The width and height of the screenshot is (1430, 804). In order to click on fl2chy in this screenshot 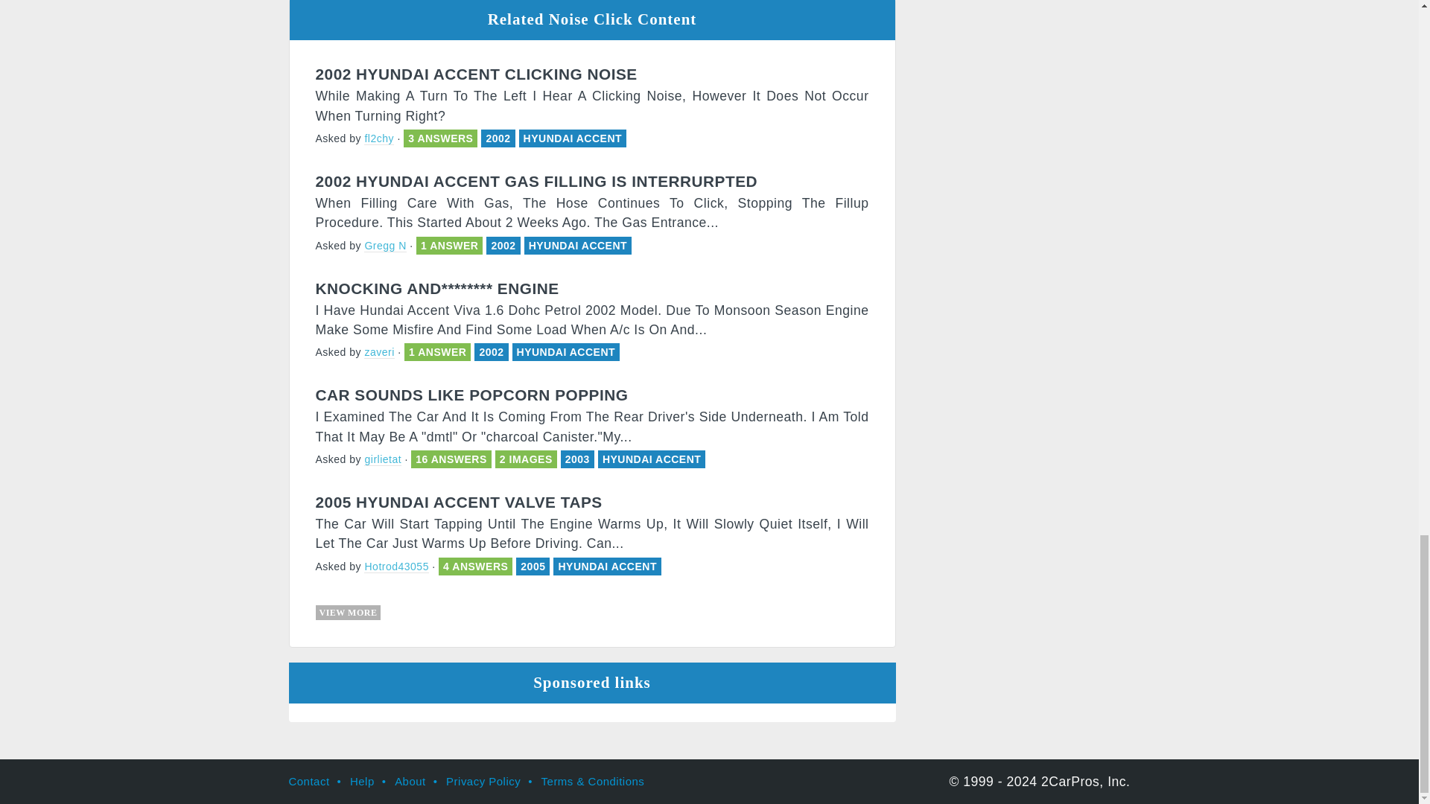, I will do `click(379, 138)`.